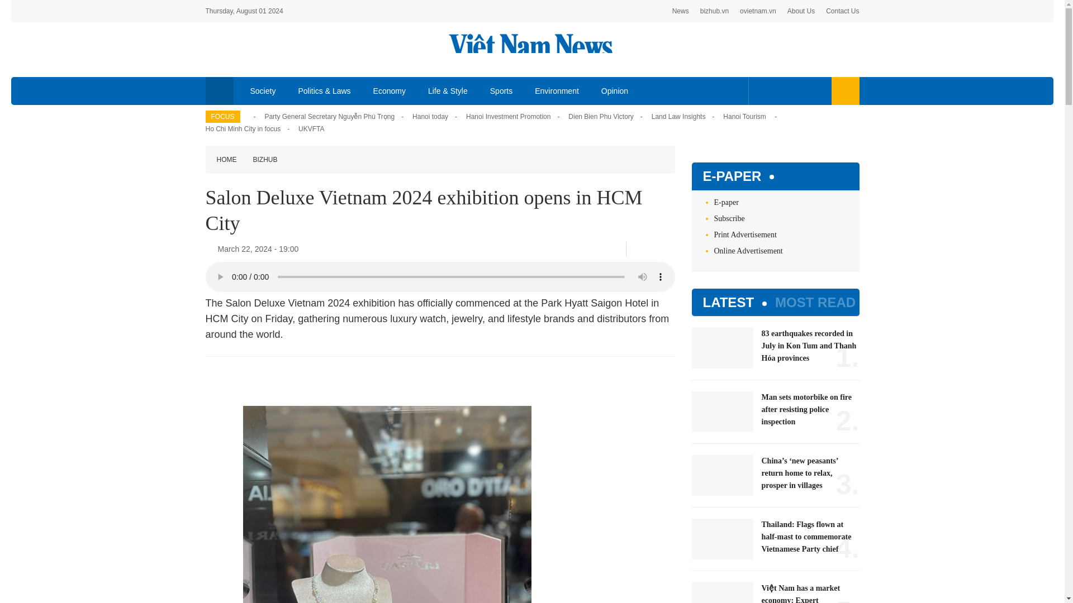 Image resolution: width=1073 pixels, height=603 pixels. I want to click on Sports, so click(501, 90).